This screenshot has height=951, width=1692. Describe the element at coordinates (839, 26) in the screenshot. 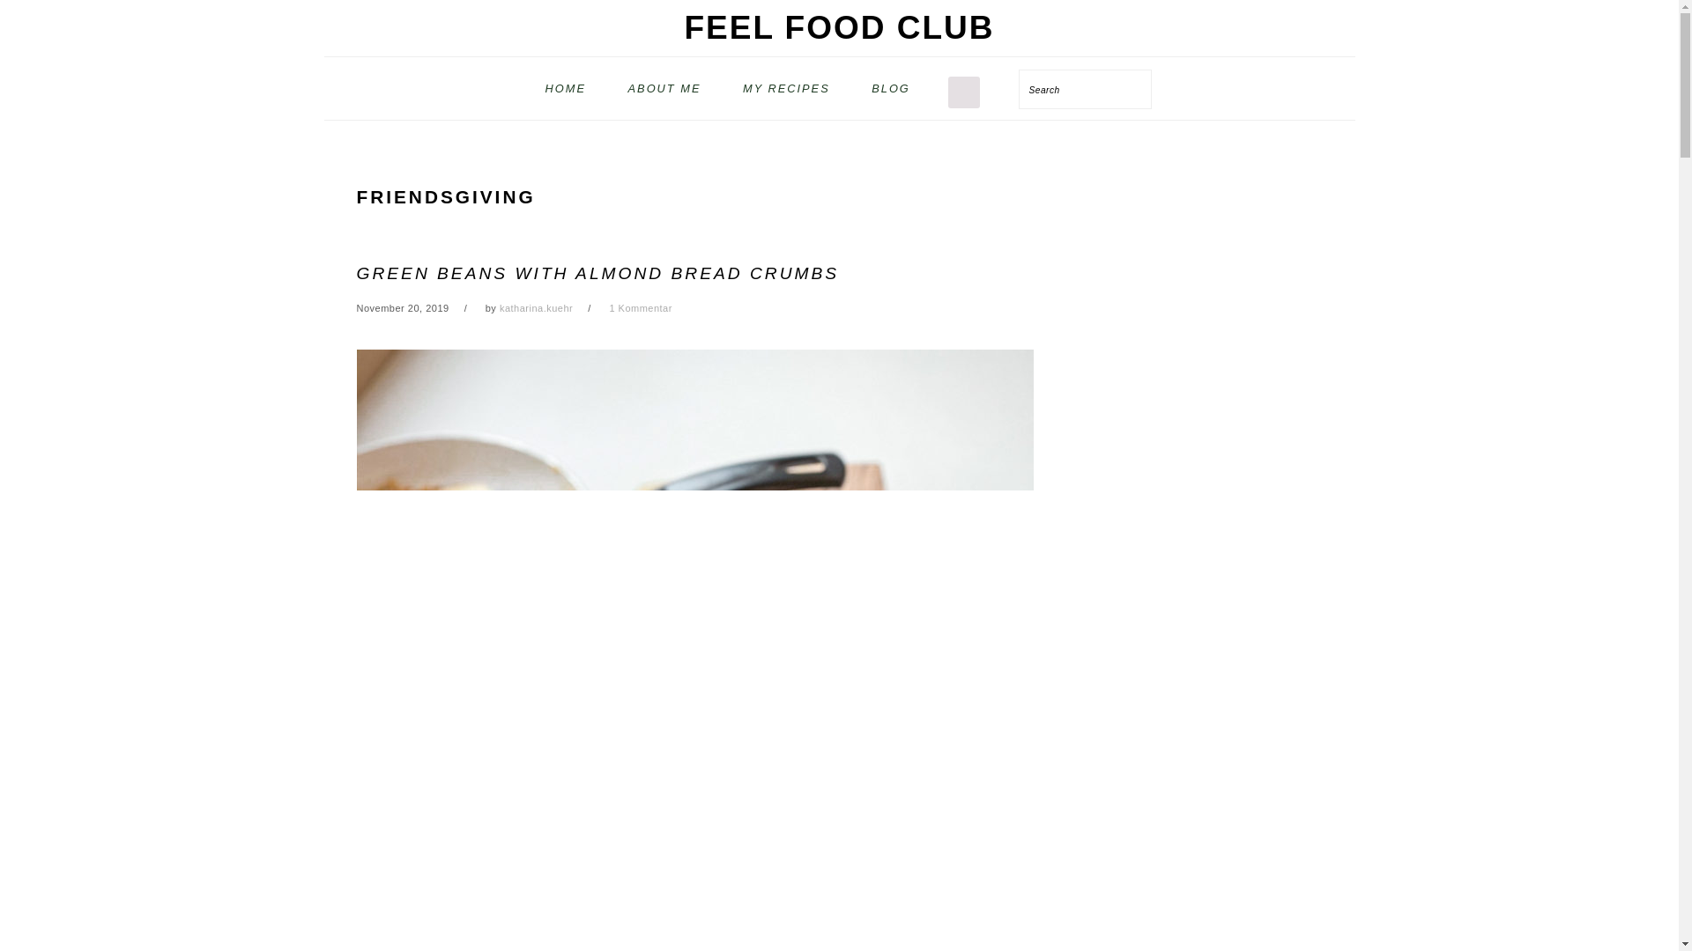

I see `FEEL FOOD CLUB` at that location.